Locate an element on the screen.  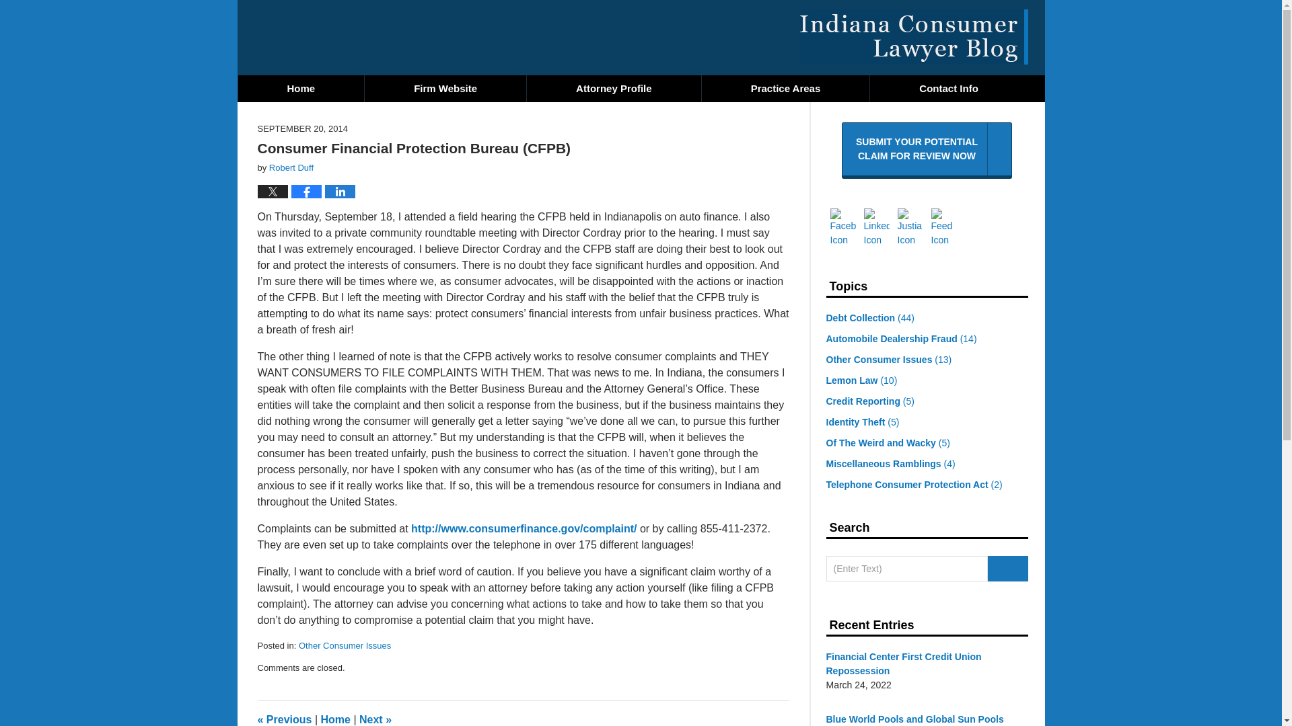
Attorney Profile is located at coordinates (948, 89).